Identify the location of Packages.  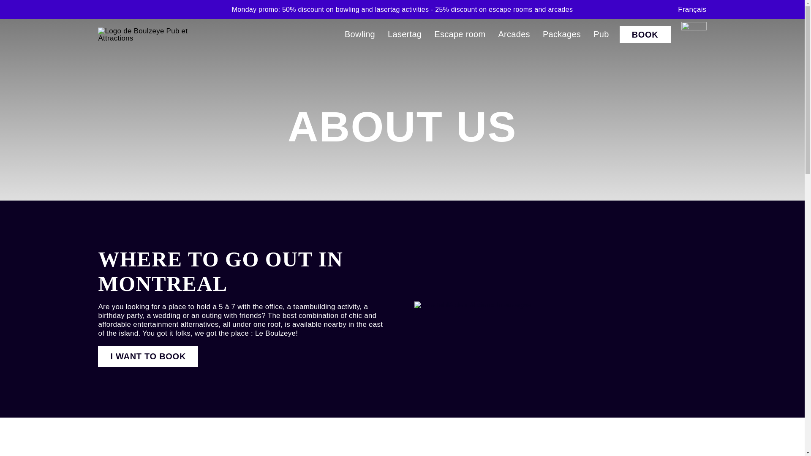
(561, 34).